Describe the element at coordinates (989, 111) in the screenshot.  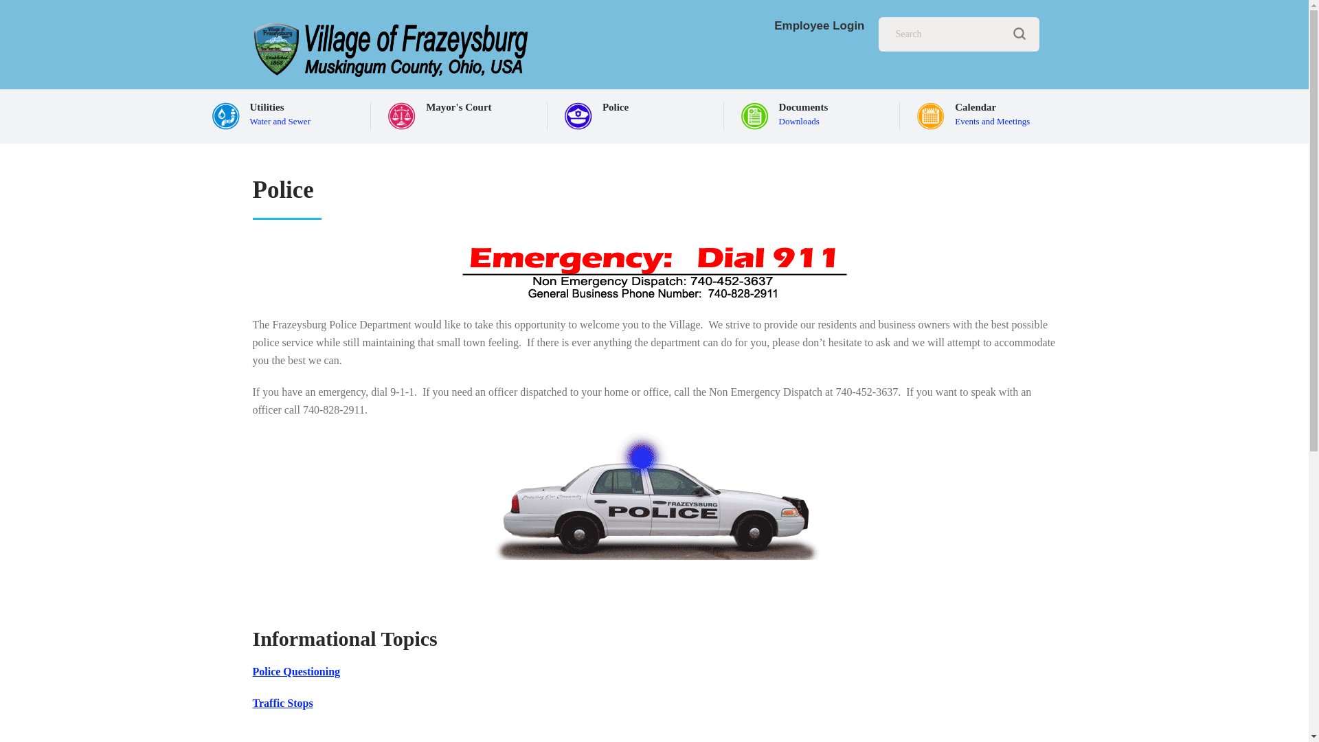
I see `Mayor's Court` at that location.